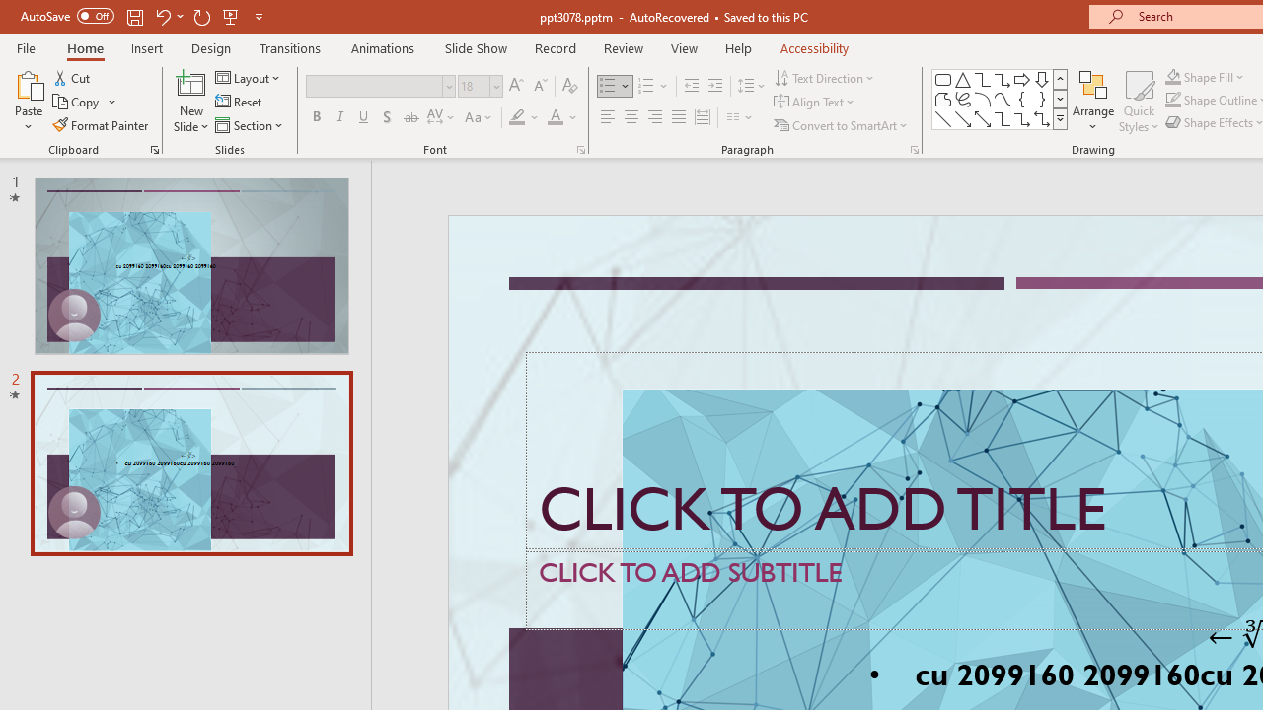 This screenshot has width=1263, height=710. Describe the element at coordinates (608, 87) in the screenshot. I see `Bullets` at that location.